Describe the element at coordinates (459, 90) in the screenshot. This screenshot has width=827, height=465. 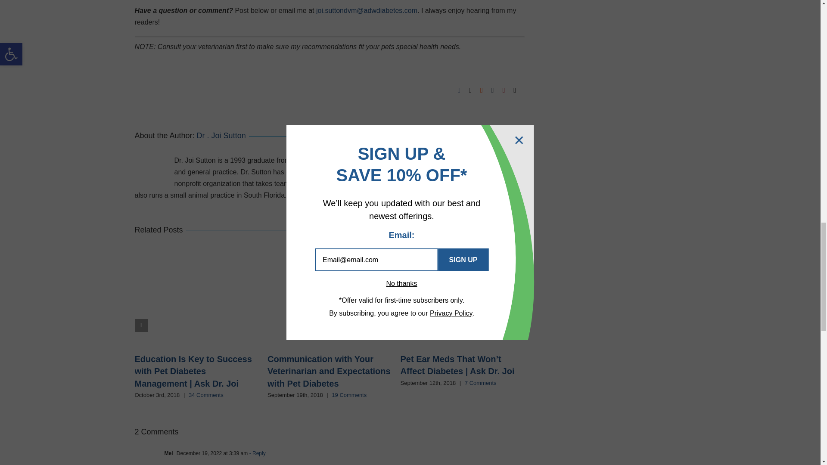
I see `Facebook` at that location.